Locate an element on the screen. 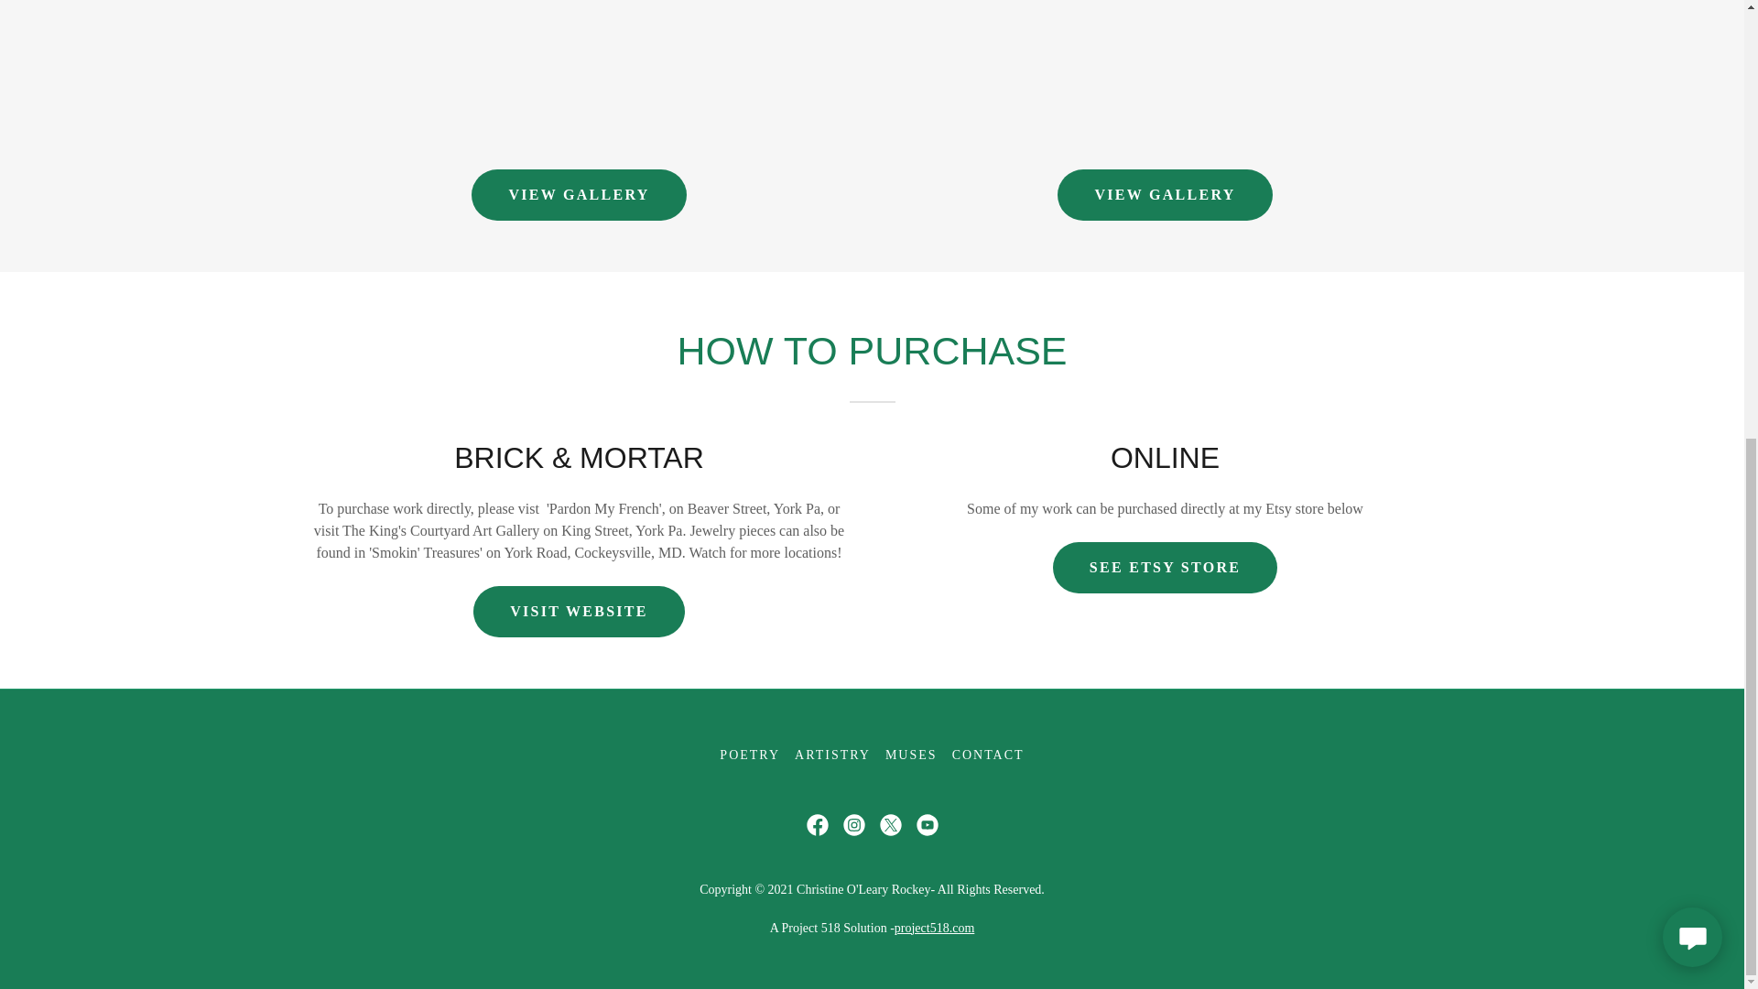 The width and height of the screenshot is (1758, 989). project518.com is located at coordinates (934, 927).